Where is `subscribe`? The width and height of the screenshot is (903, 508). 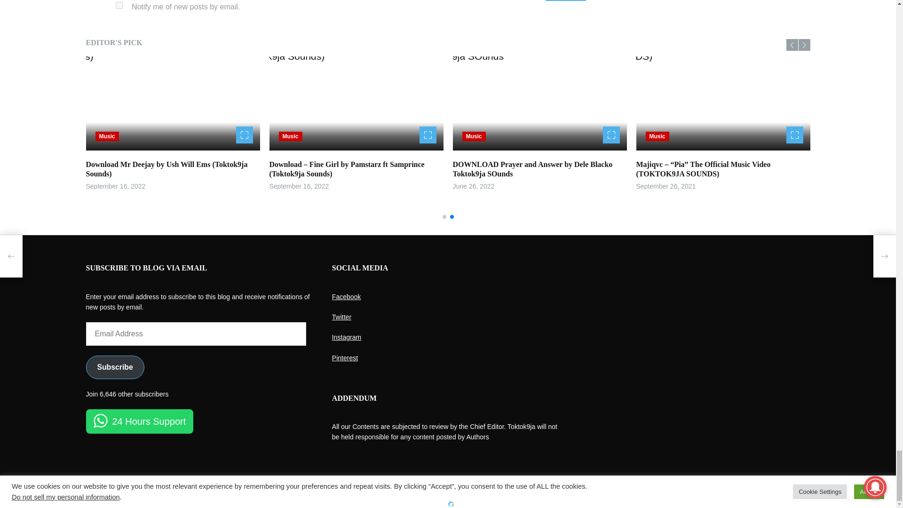
subscribe is located at coordinates (119, 6).